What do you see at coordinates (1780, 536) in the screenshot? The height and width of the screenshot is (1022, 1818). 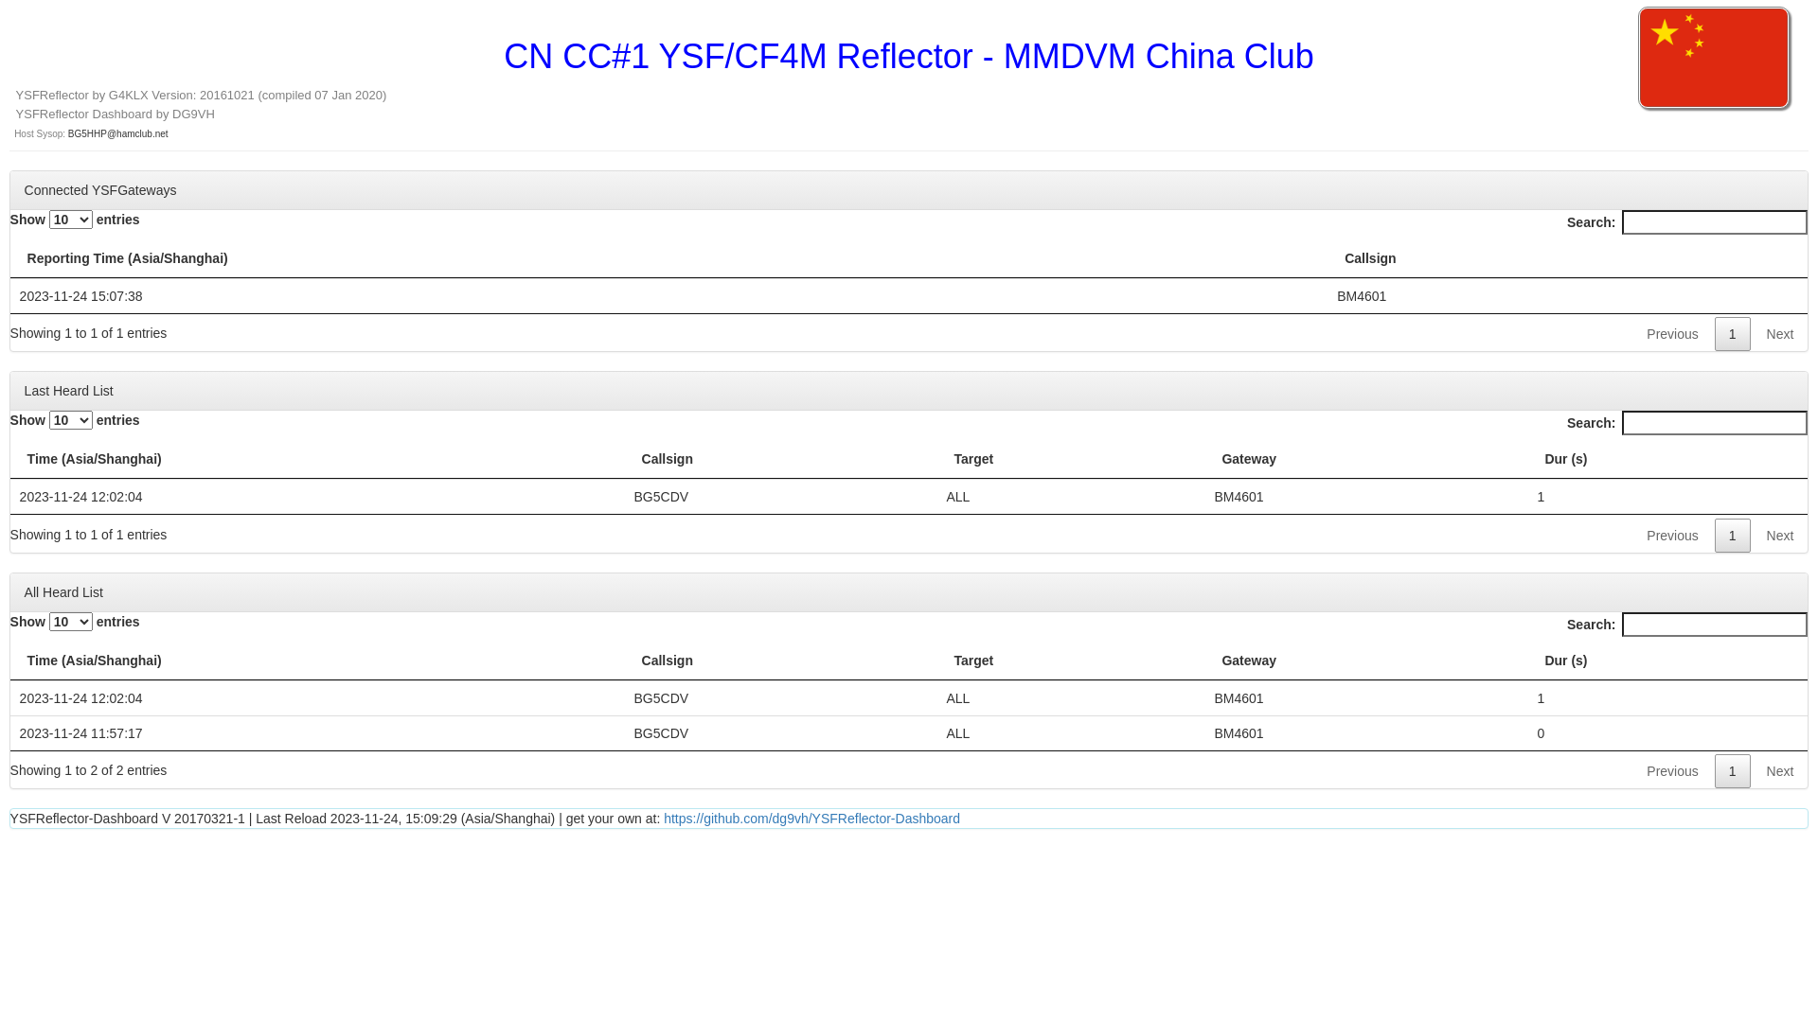 I see `Next` at bounding box center [1780, 536].